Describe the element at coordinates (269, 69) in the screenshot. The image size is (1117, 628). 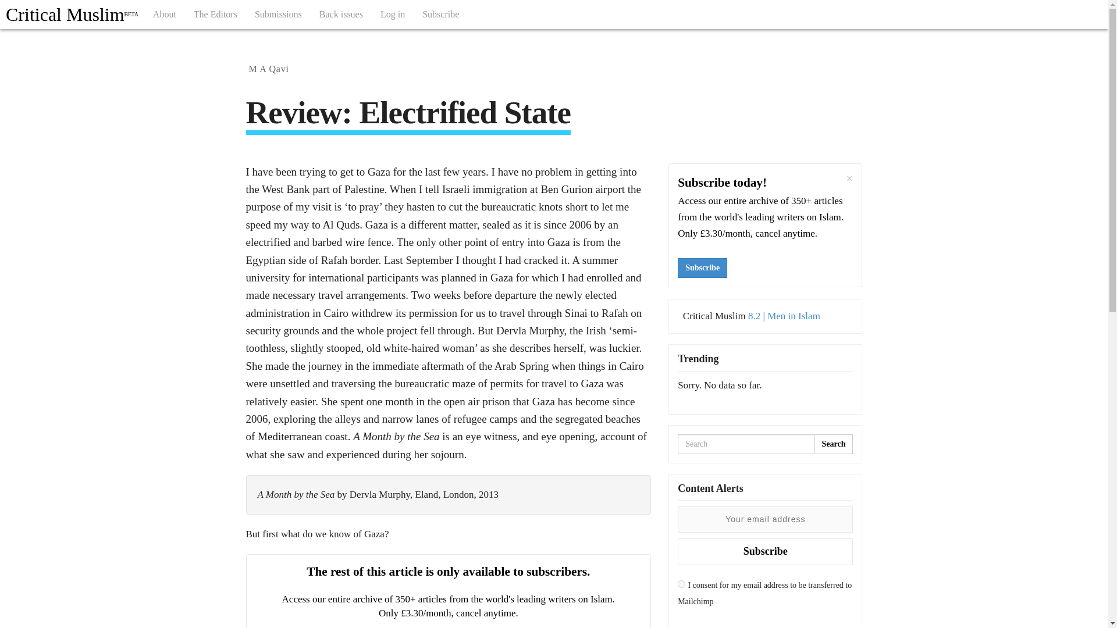
I see `Posts by M A Qavi` at that location.